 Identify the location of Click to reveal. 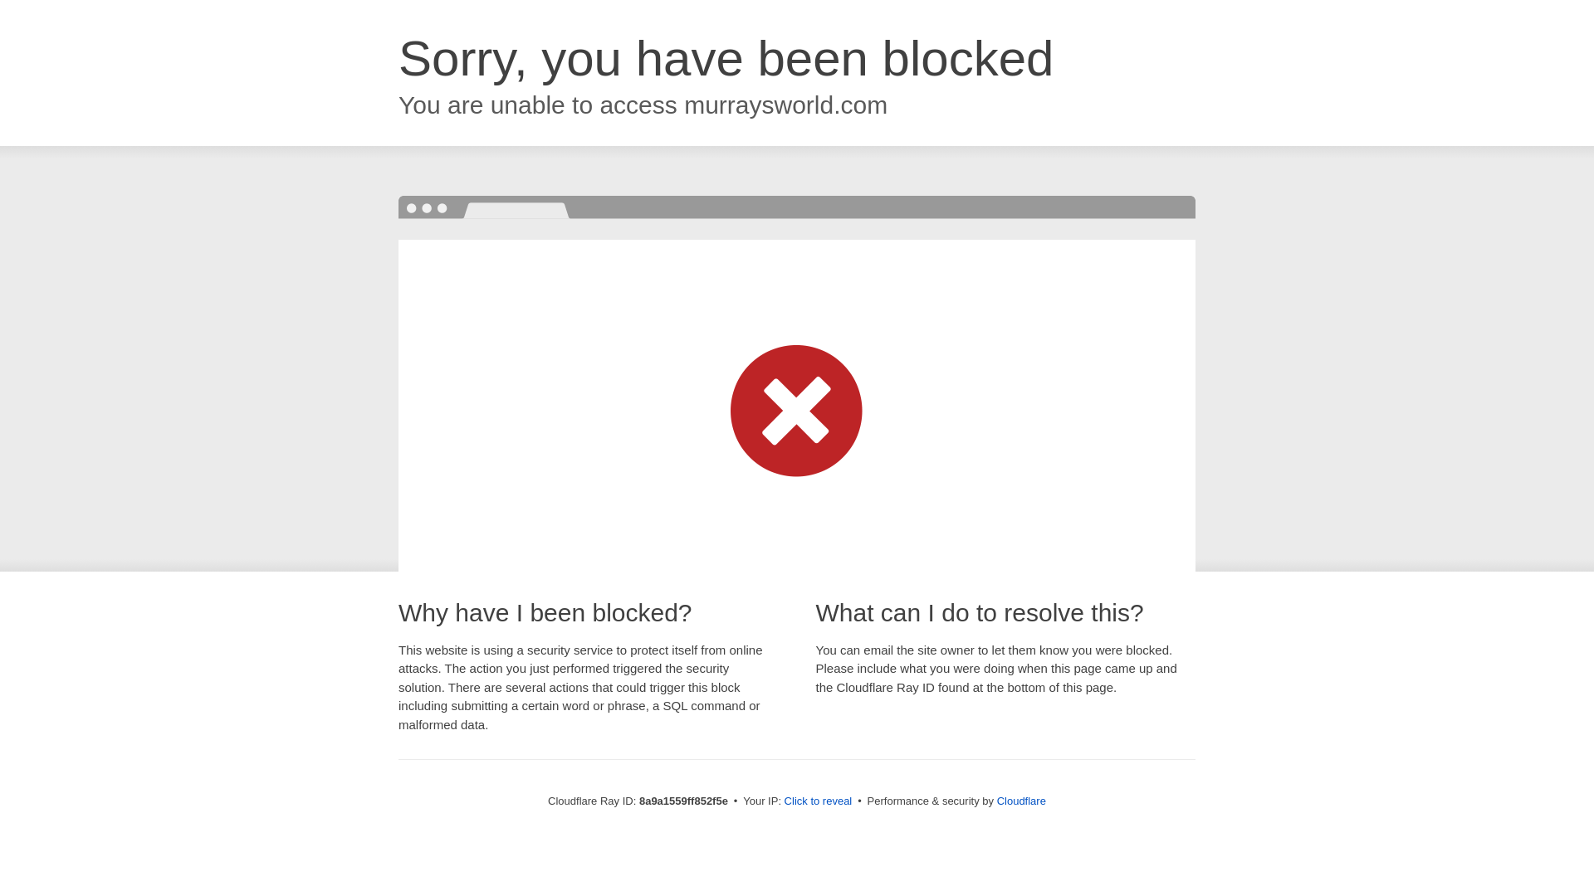
(819, 801).